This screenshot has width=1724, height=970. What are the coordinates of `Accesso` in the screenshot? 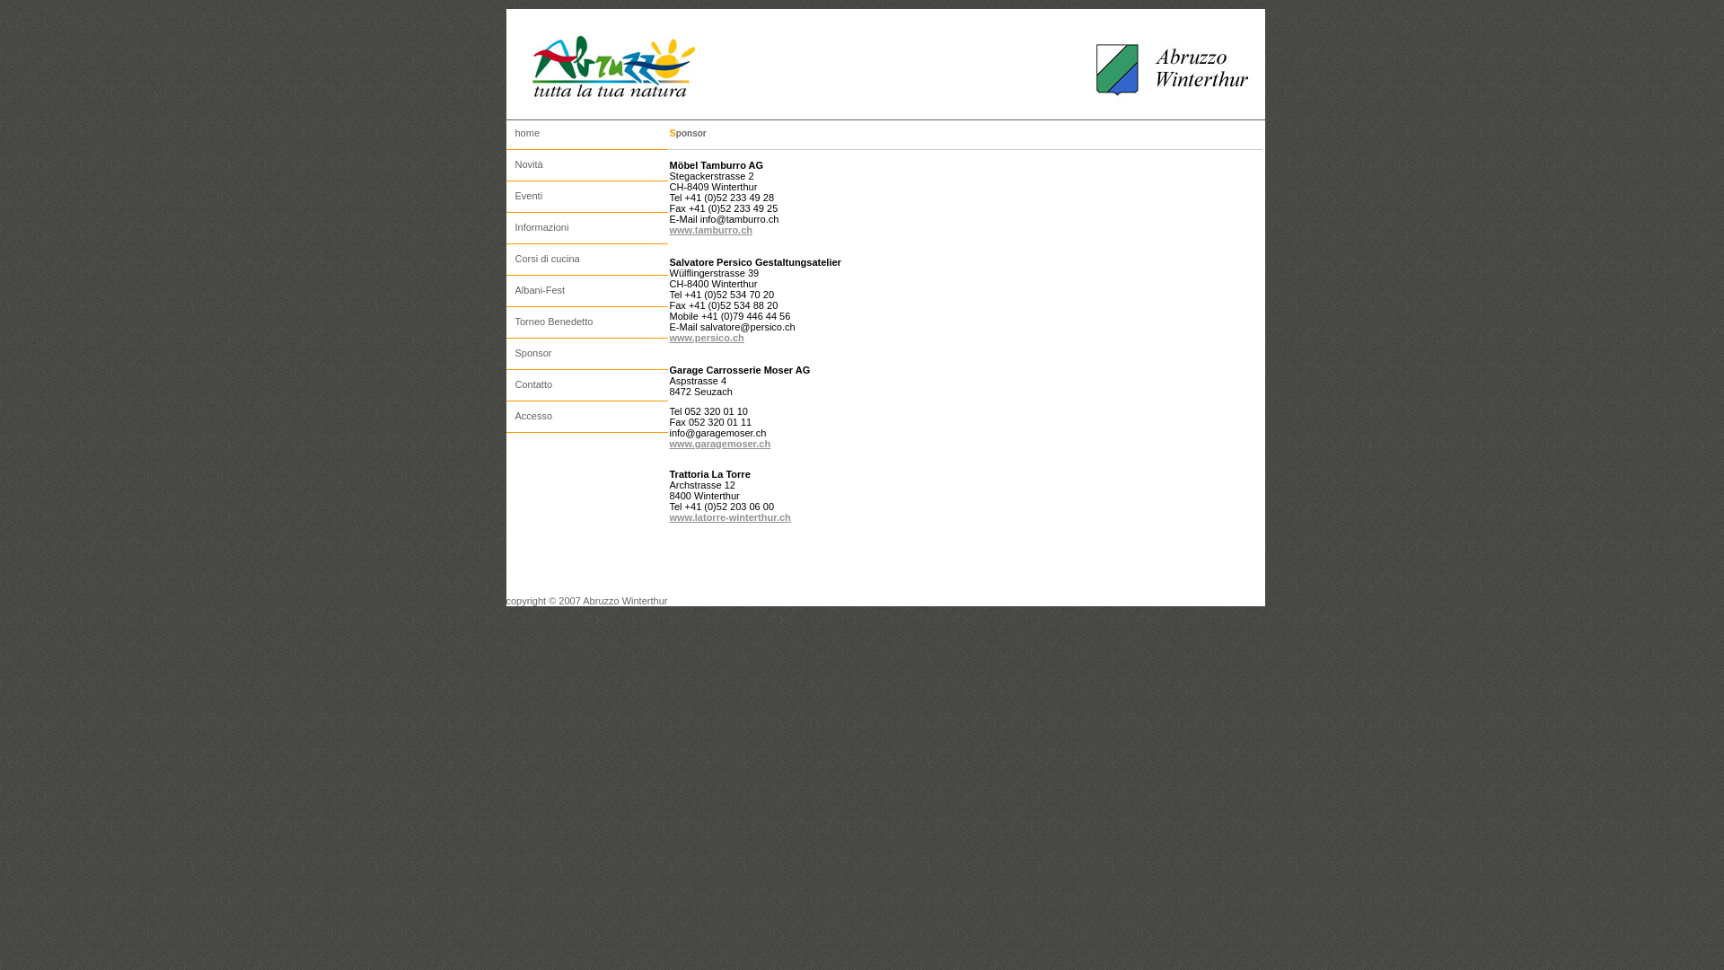 It's located at (587, 419).